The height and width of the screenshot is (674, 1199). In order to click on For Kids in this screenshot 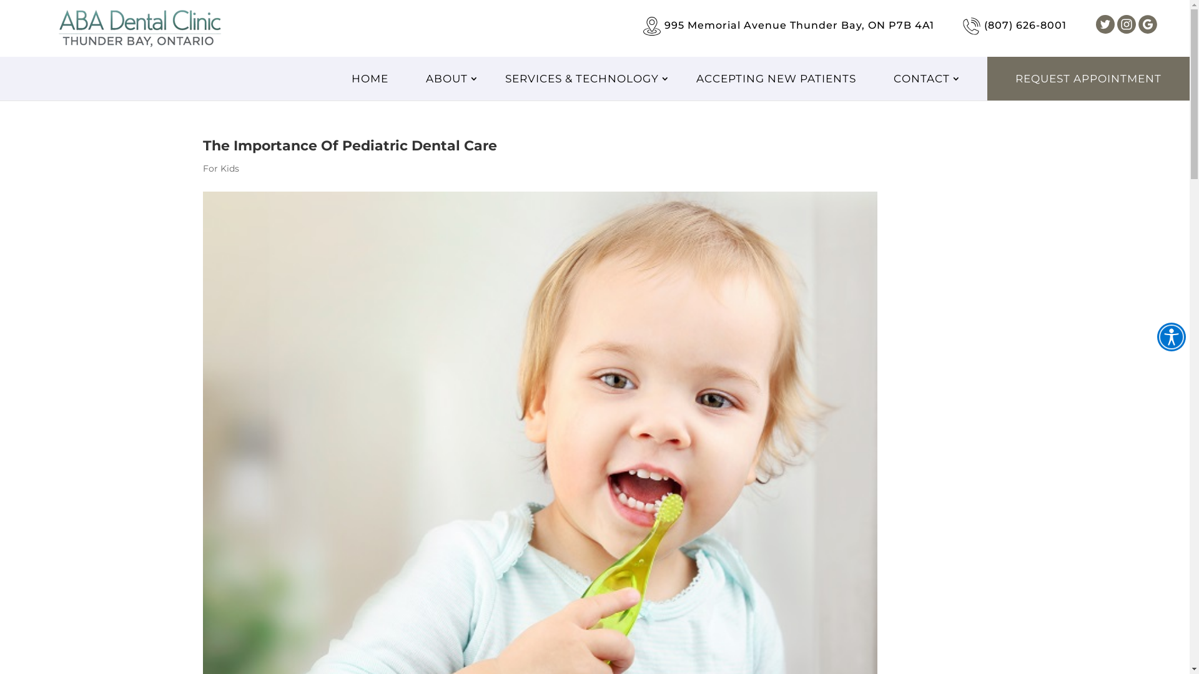, I will do `click(221, 168)`.